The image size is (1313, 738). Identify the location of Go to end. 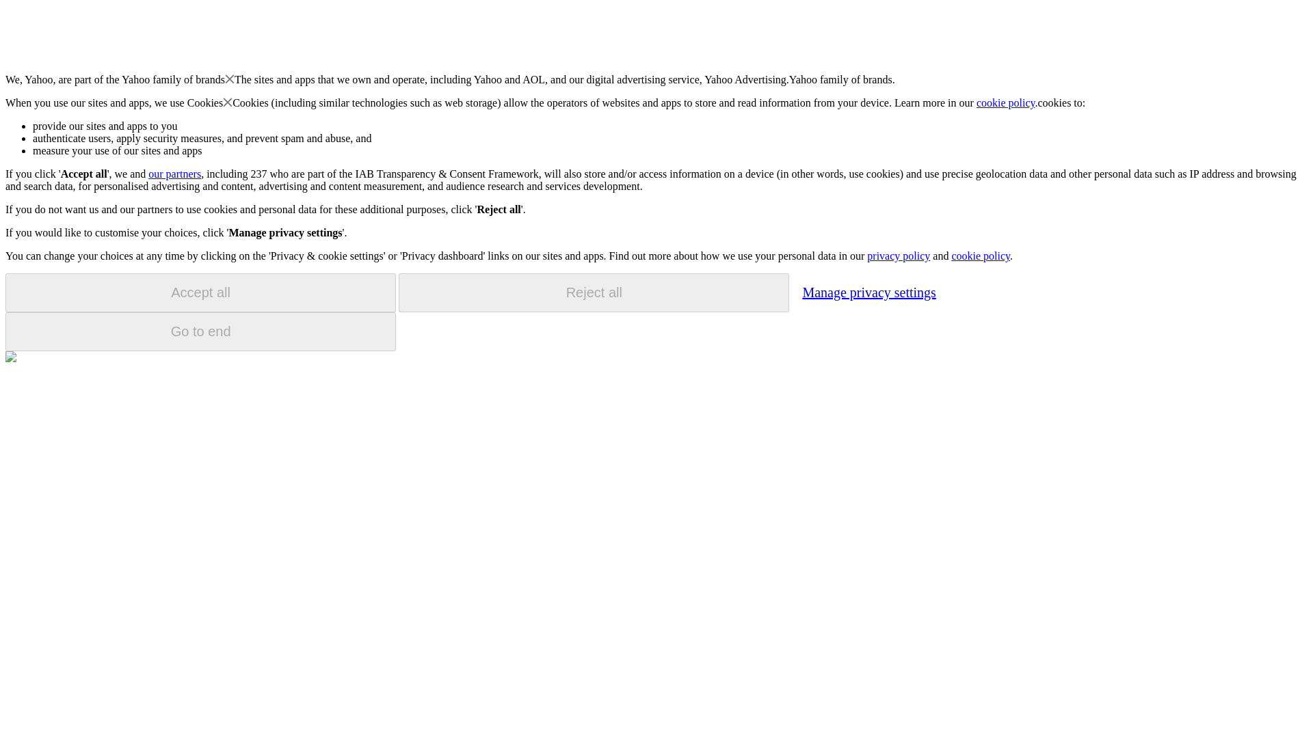
(200, 331).